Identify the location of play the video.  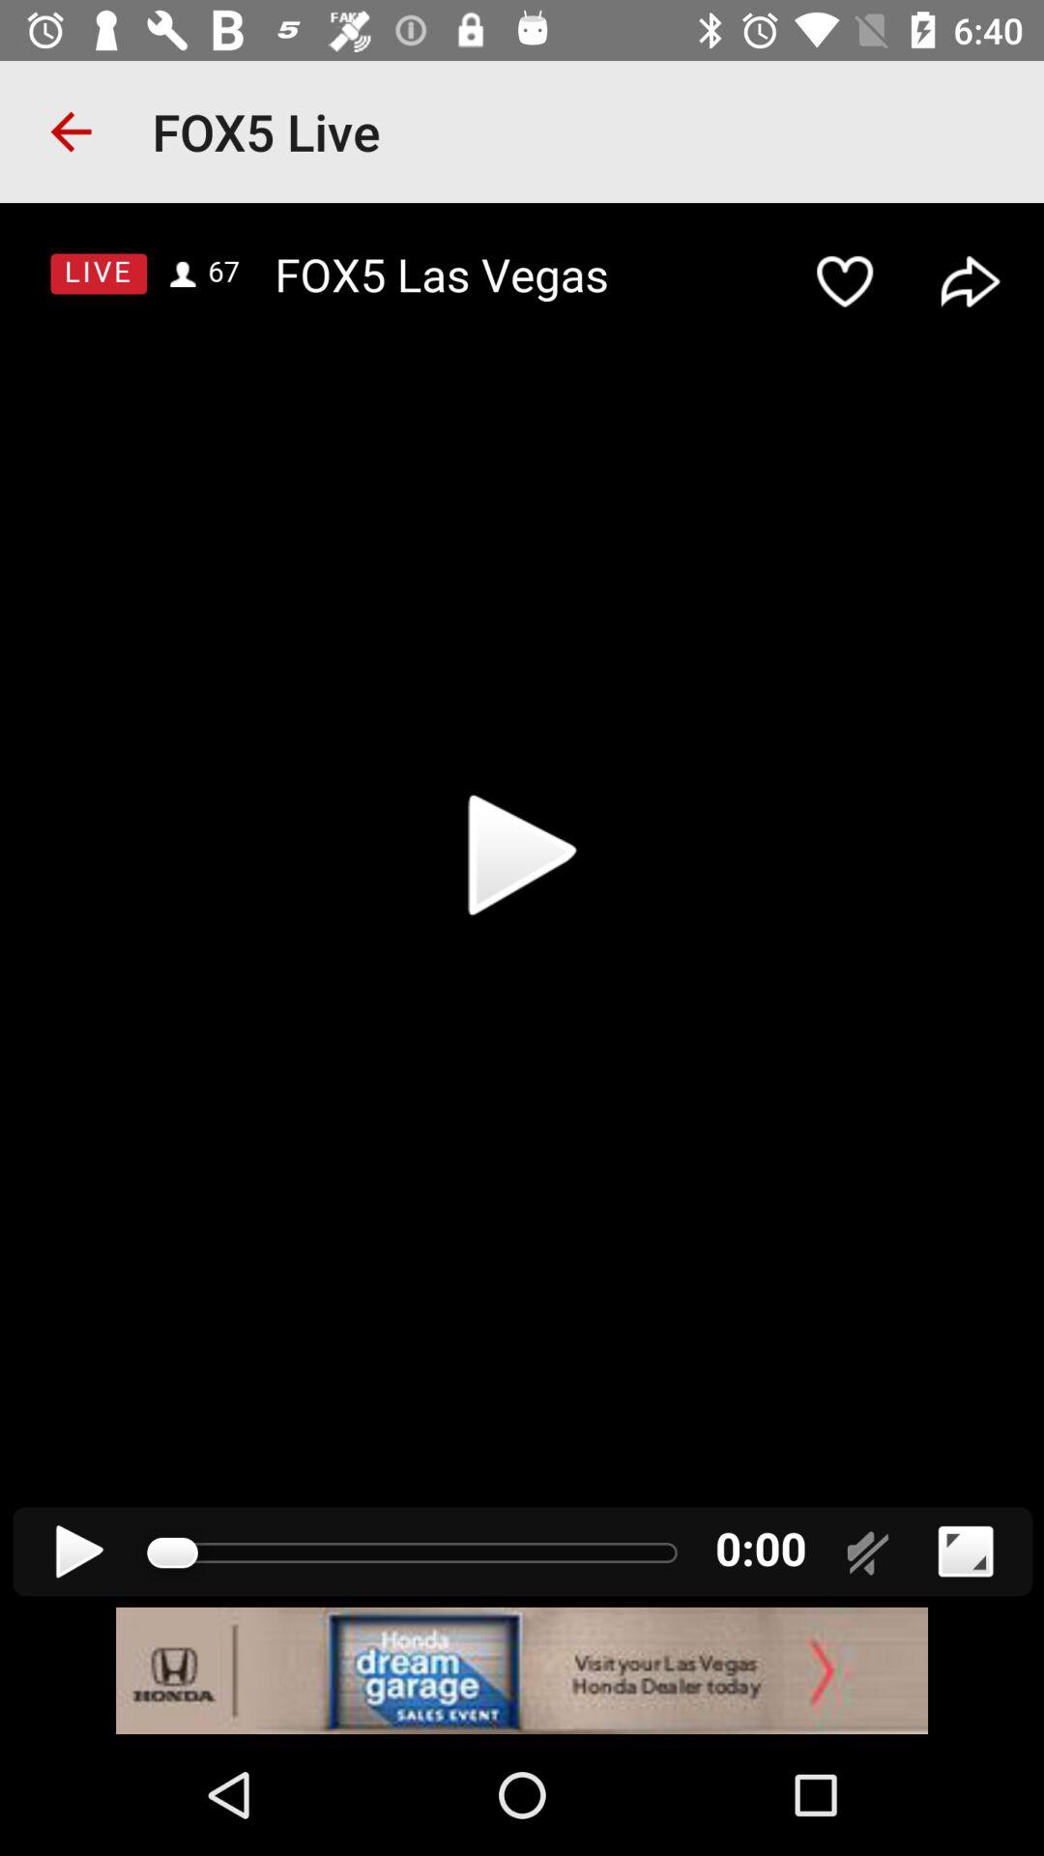
(522, 905).